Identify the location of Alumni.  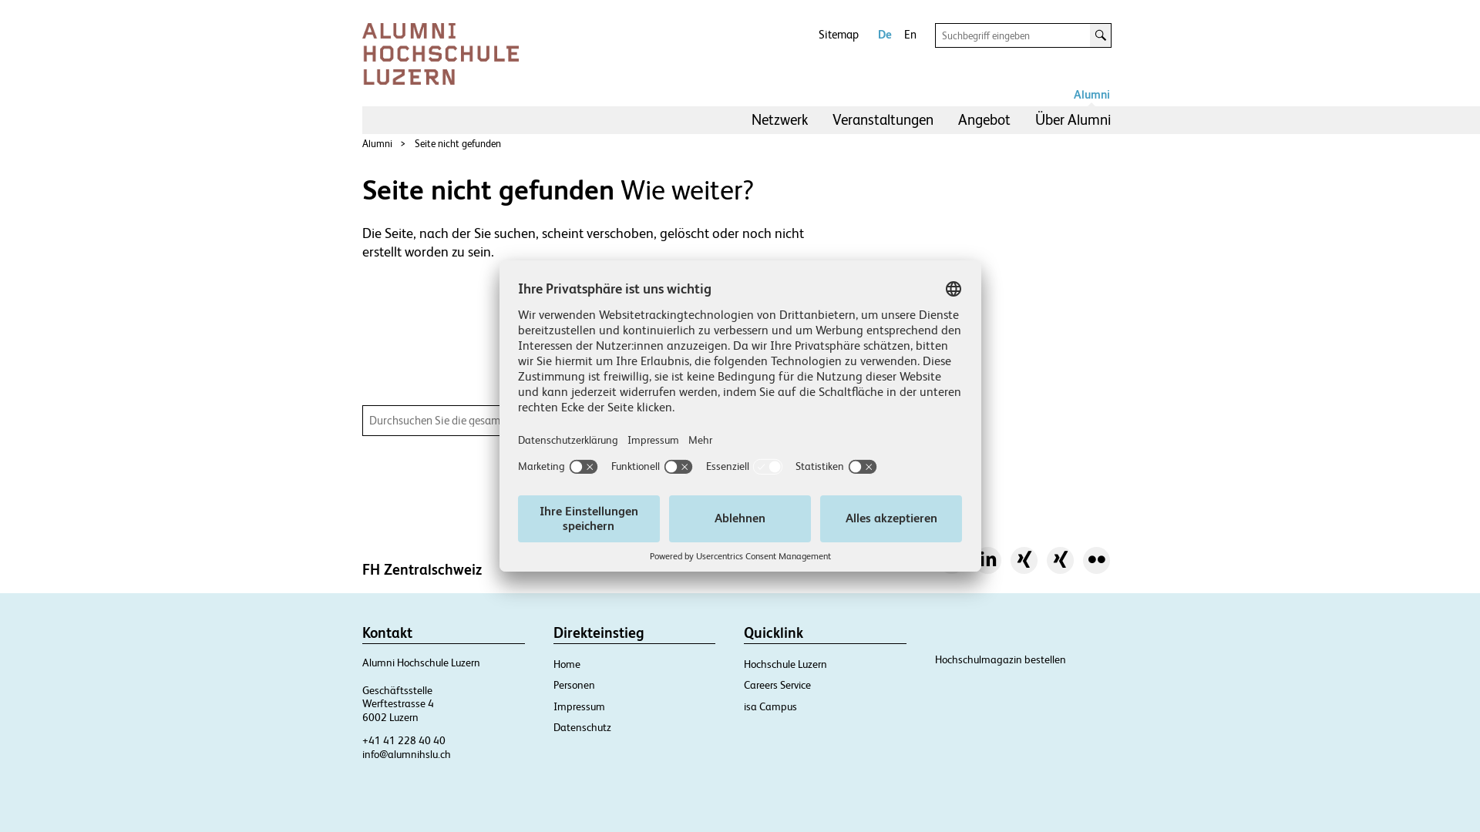
(377, 143).